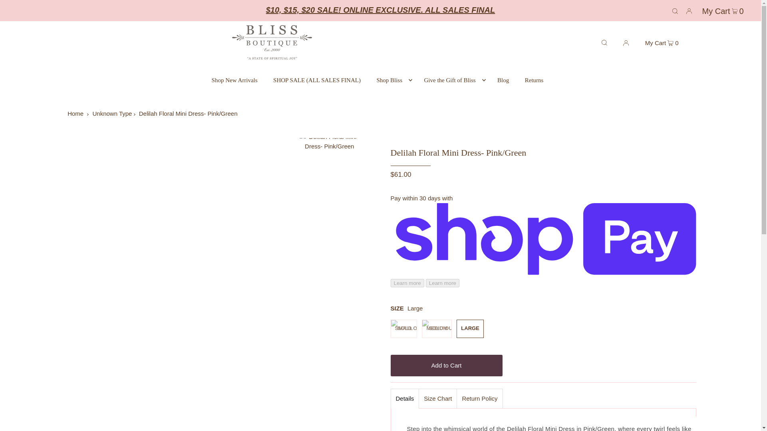  What do you see at coordinates (75, 113) in the screenshot?
I see `Home` at bounding box center [75, 113].